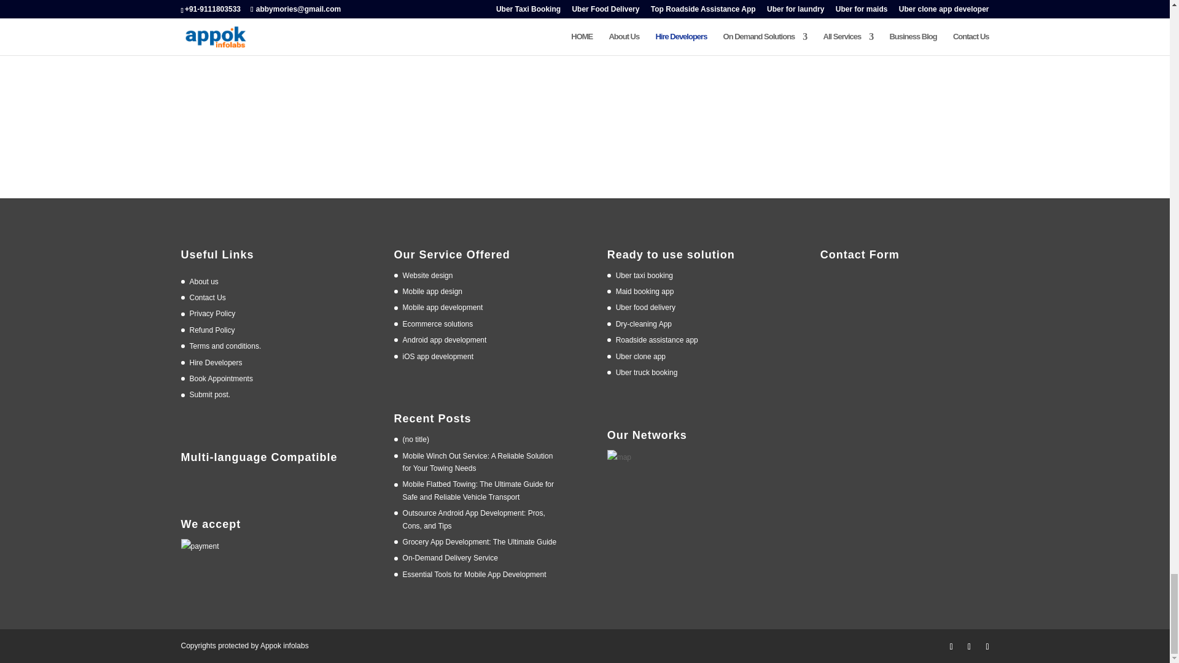 Image resolution: width=1179 pixels, height=663 pixels. Describe the element at coordinates (619, 458) in the screenshot. I see `Our Networks` at that location.